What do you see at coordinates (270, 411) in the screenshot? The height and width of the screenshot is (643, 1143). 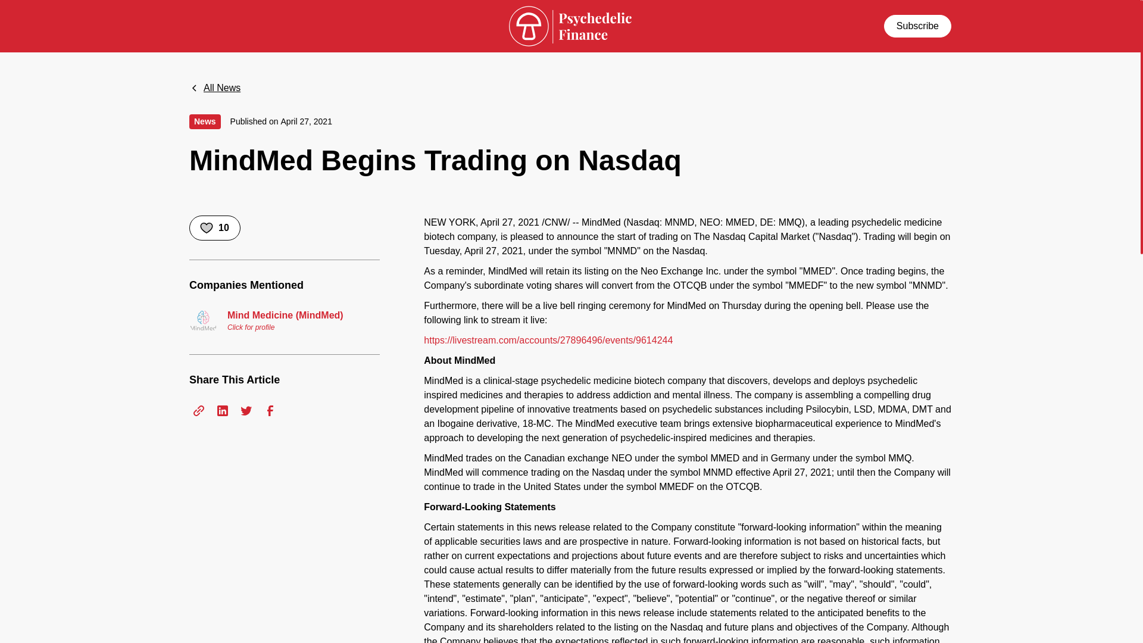 I see `Share on Facebook` at bounding box center [270, 411].